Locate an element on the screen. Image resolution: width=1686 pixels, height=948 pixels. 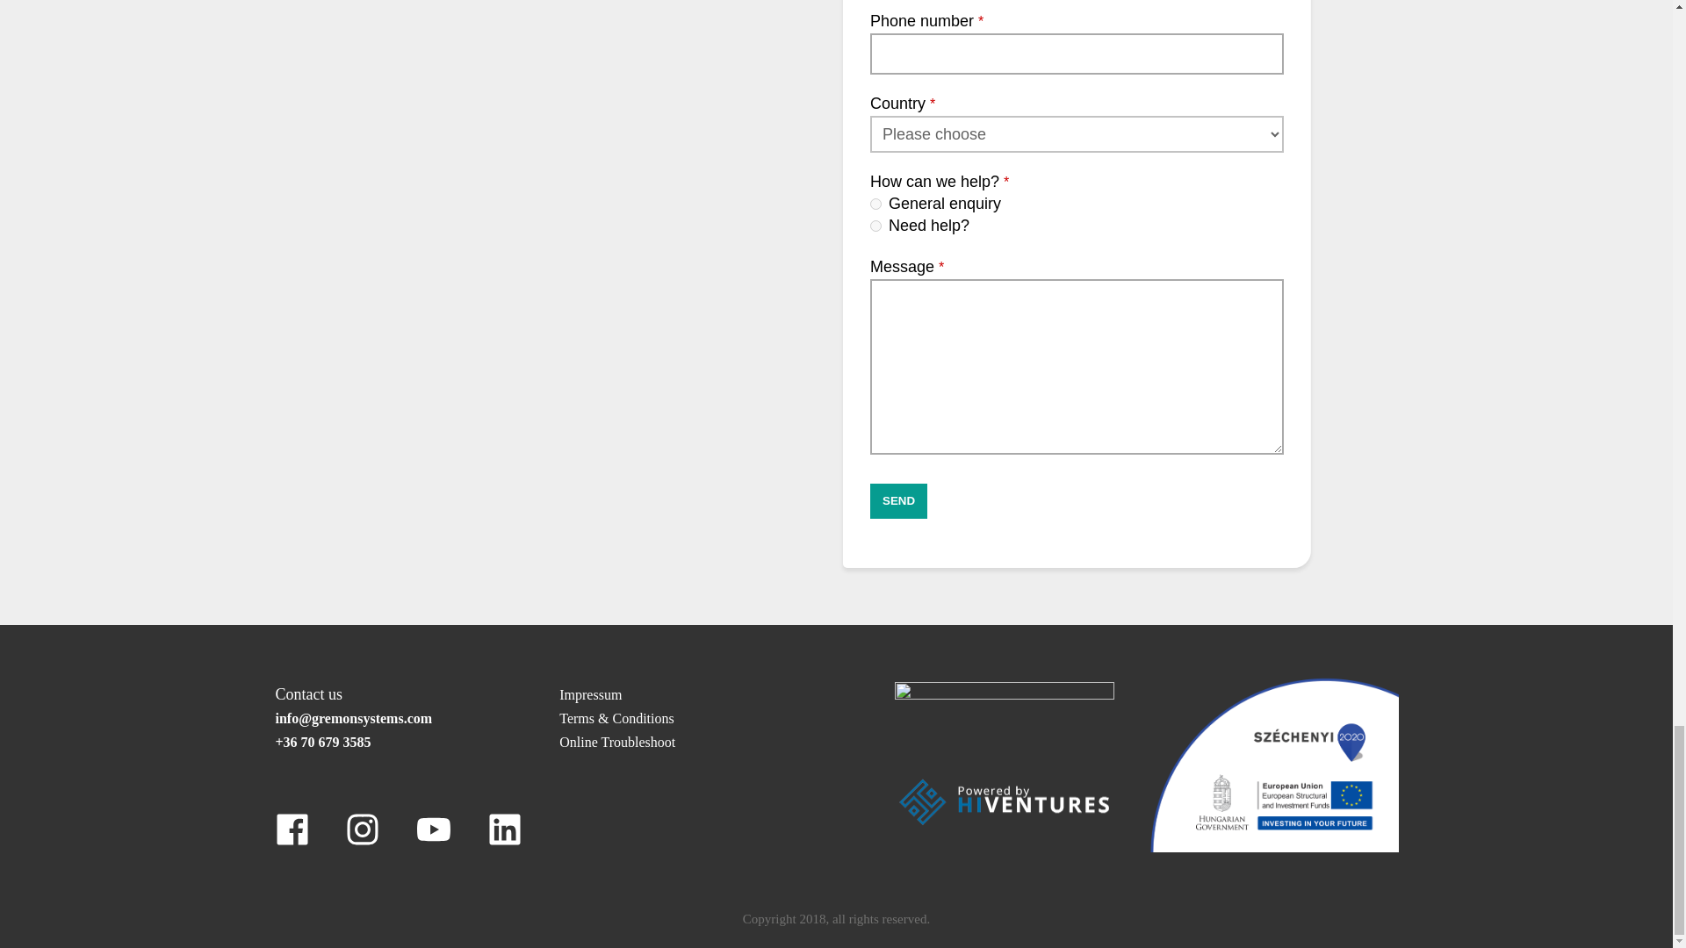
gremonsystems-hiventures-logo 01 is located at coordinates (1005, 801).